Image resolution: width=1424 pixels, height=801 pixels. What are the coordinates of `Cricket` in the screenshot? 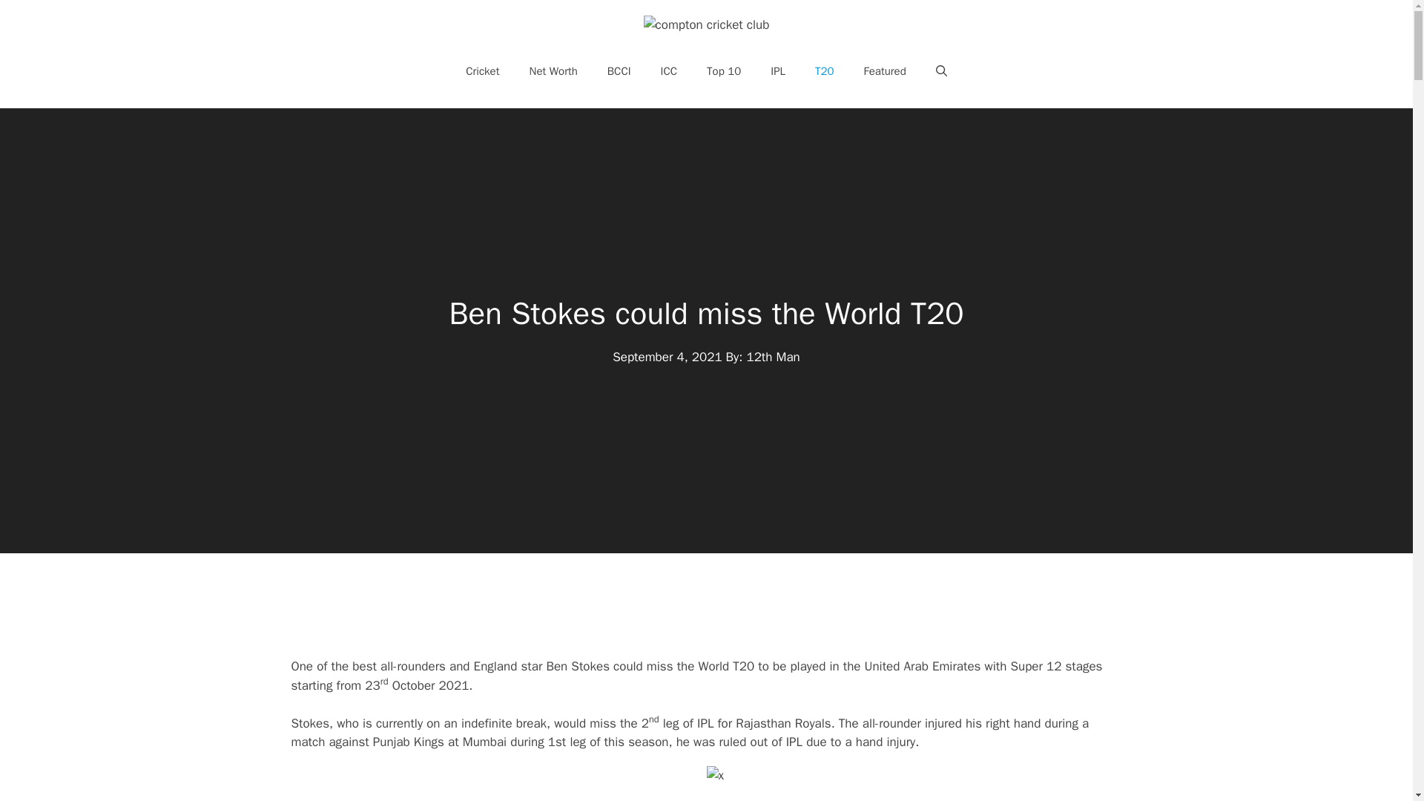 It's located at (482, 71).